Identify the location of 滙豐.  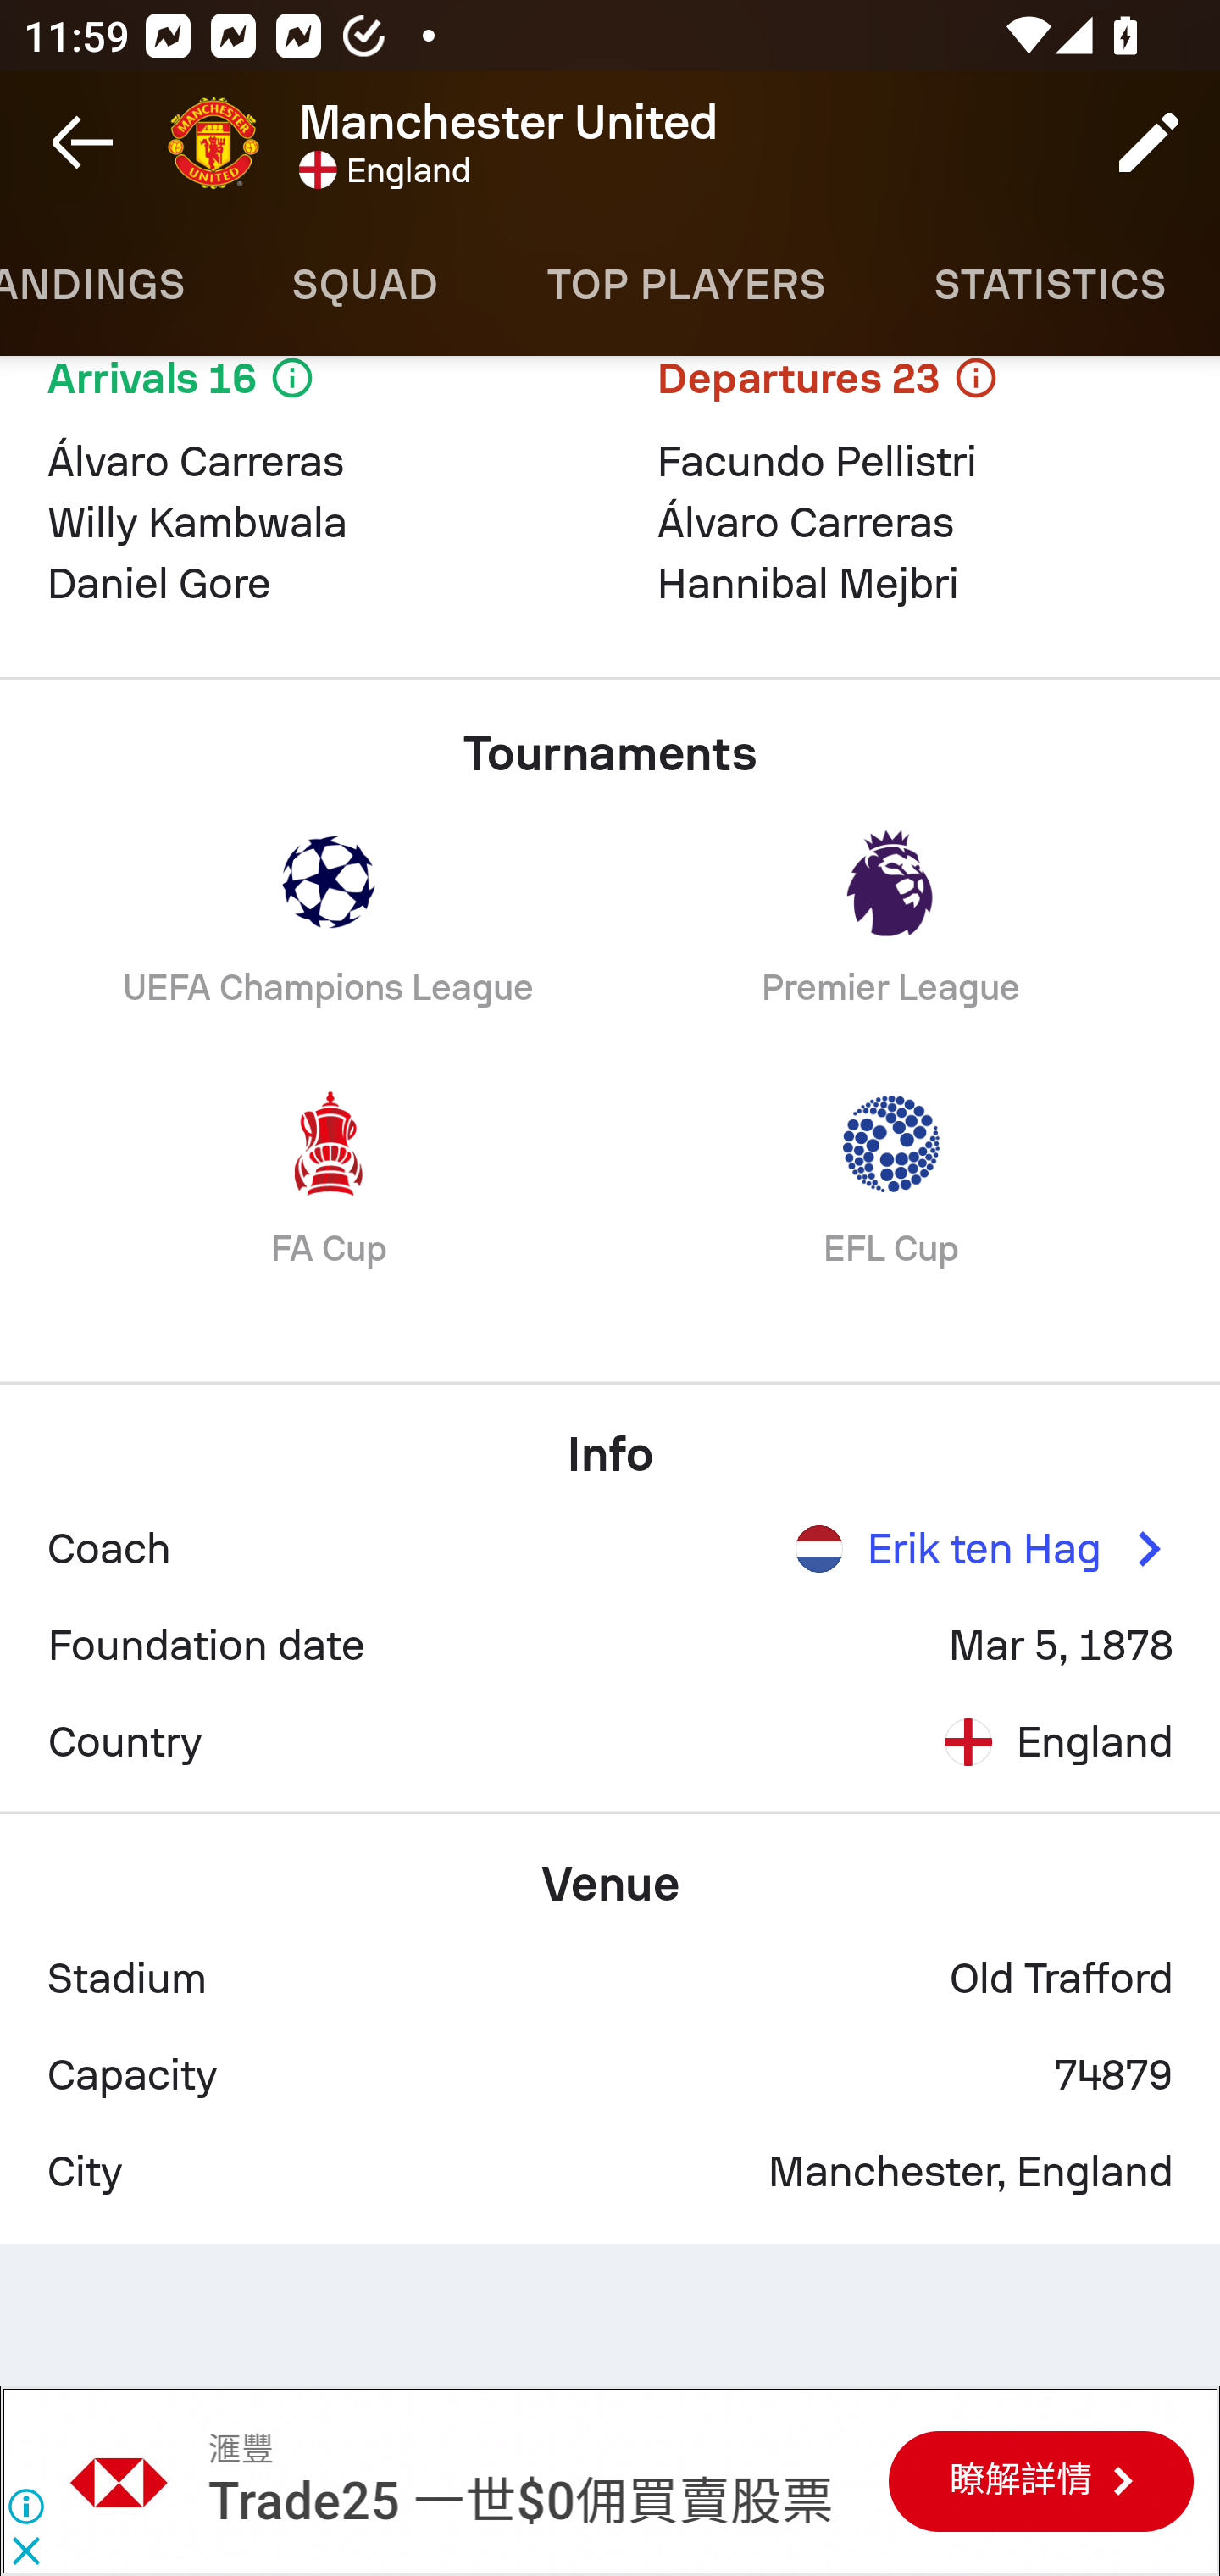
(240, 2449).